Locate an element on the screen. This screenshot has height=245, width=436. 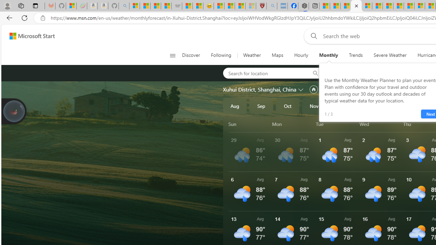
Aug is located at coordinates (235, 105).